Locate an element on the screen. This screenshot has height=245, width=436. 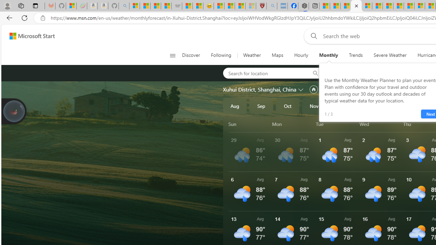
Aug is located at coordinates (235, 105).